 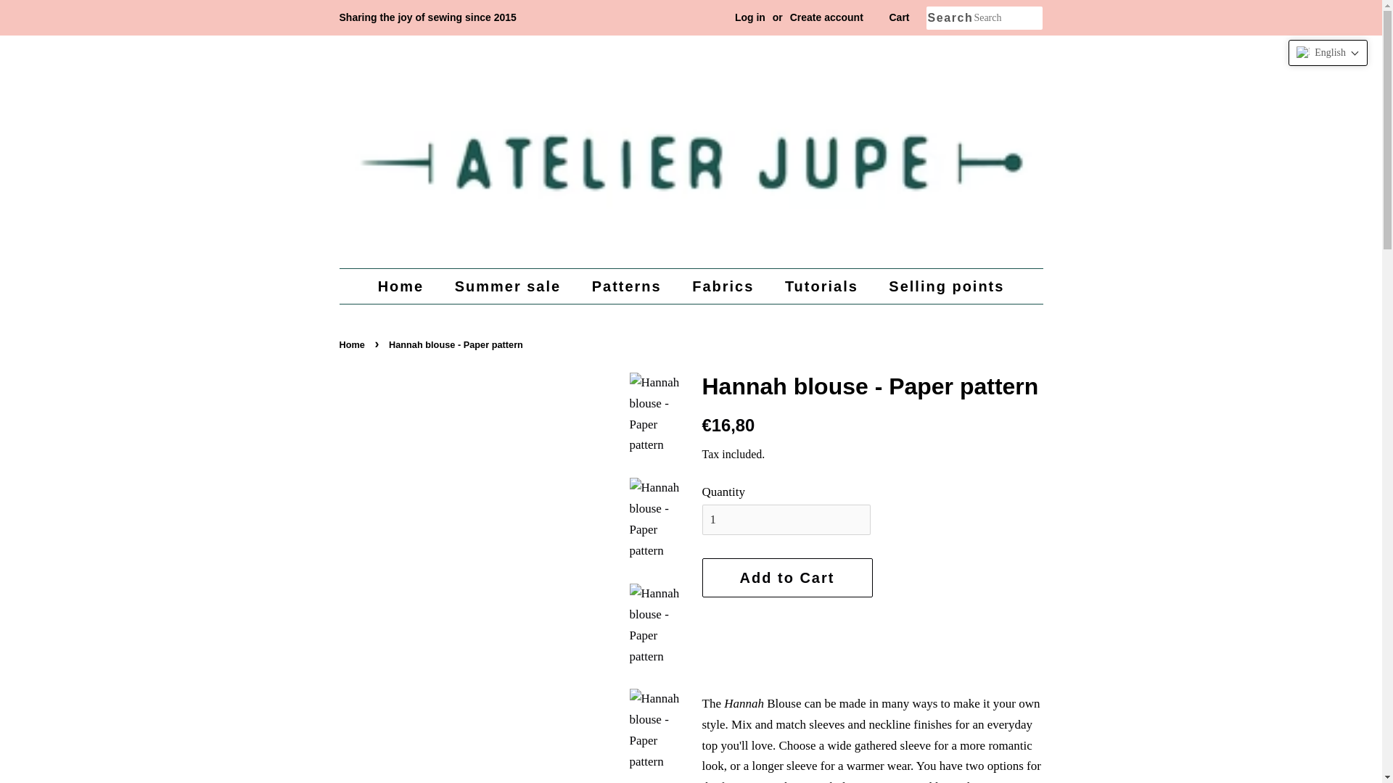 I want to click on Patterns, so click(x=628, y=286).